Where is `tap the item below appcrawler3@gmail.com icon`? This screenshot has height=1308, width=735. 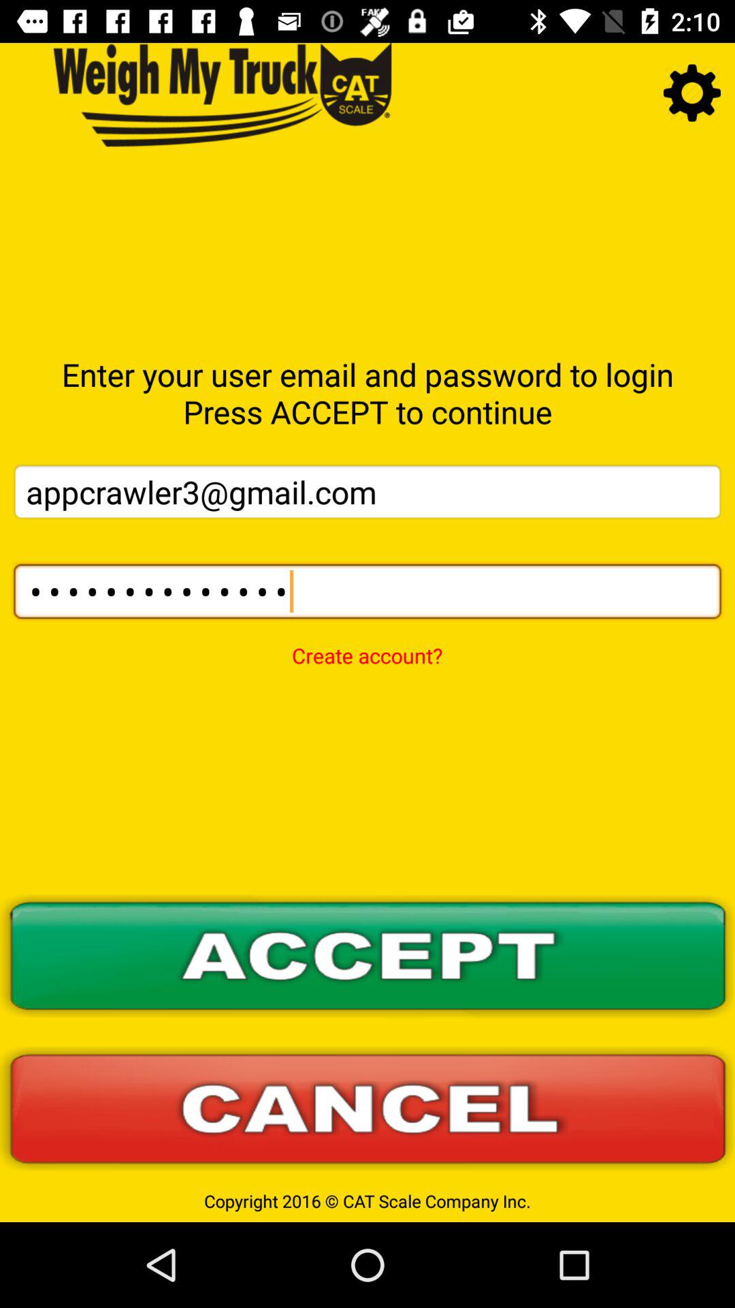
tap the item below appcrawler3@gmail.com icon is located at coordinates (367, 591).